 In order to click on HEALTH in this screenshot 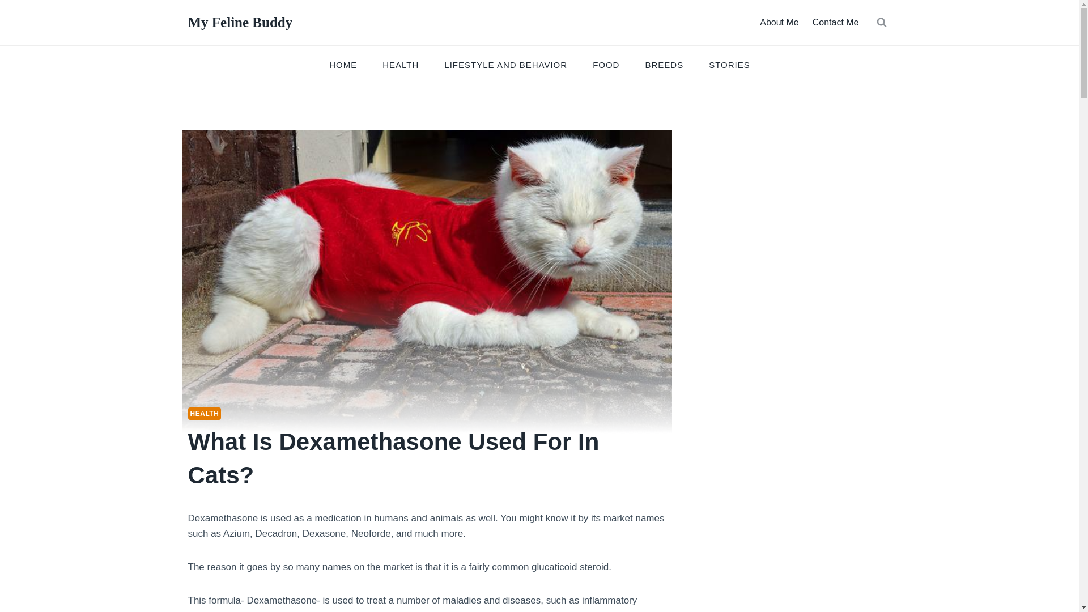, I will do `click(205, 414)`.